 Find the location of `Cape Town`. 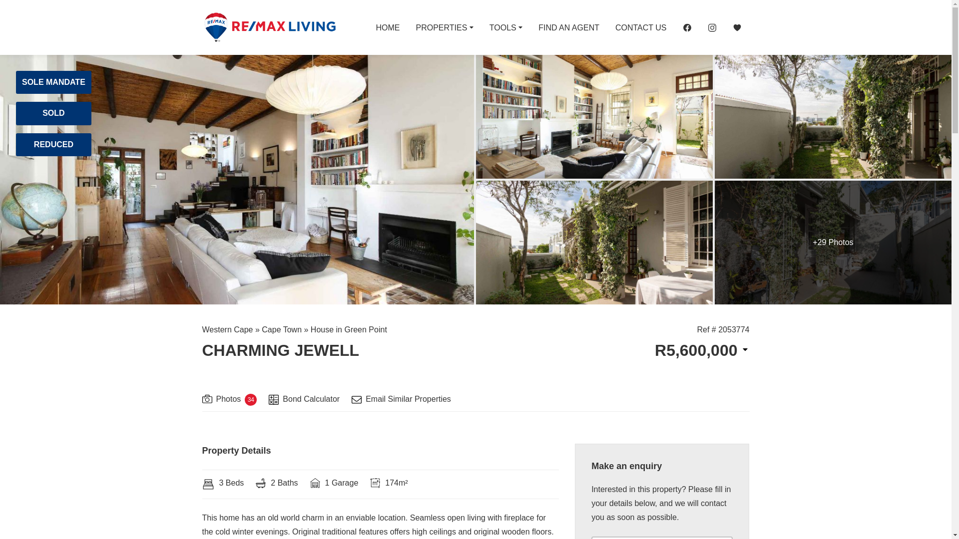

Cape Town is located at coordinates (282, 329).